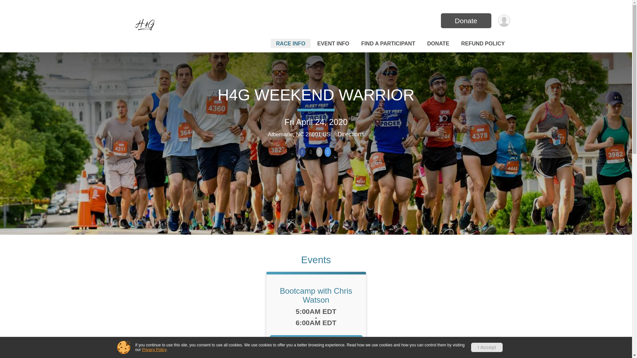  I want to click on RACE INFO, so click(291, 43).